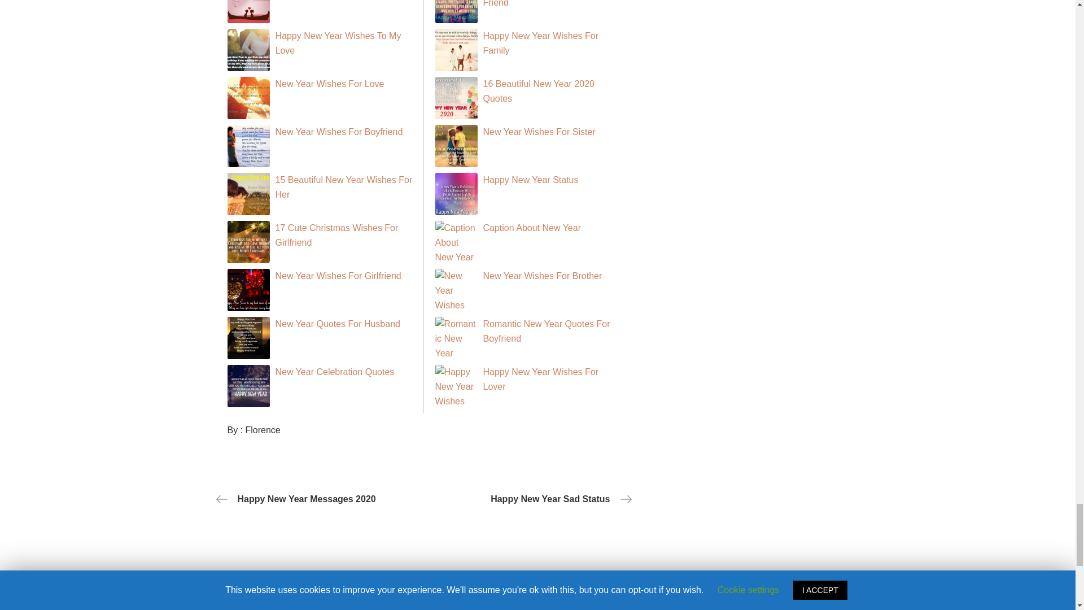 The image size is (1084, 610). What do you see at coordinates (330, 84) in the screenshot?
I see `New Year Wishes For Love` at bounding box center [330, 84].